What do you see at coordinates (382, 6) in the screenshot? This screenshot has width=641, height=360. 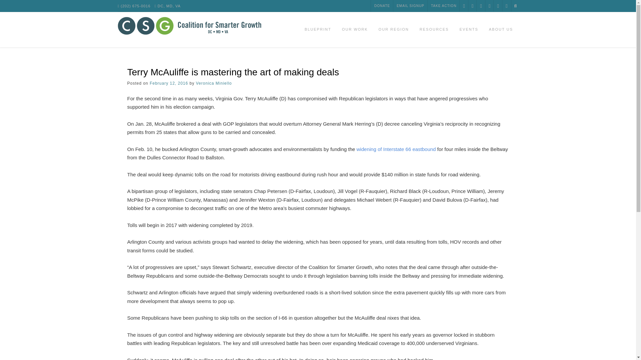 I see `DONATE` at bounding box center [382, 6].